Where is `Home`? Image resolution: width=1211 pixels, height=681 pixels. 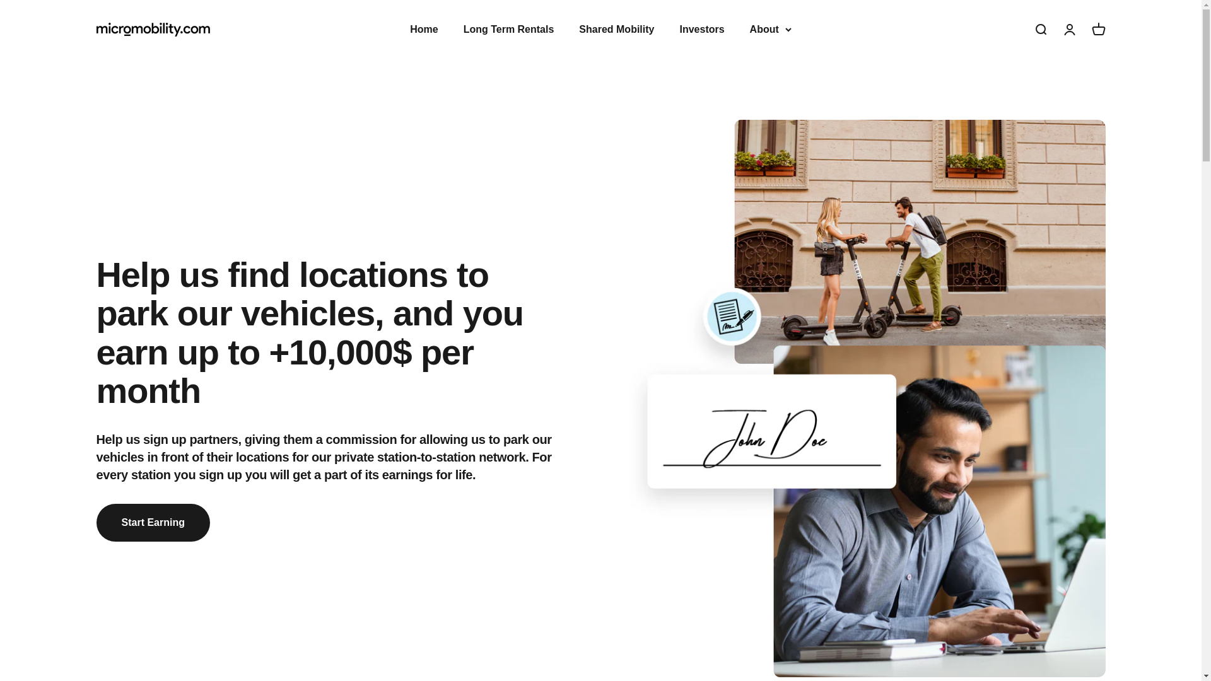 Home is located at coordinates (424, 29).